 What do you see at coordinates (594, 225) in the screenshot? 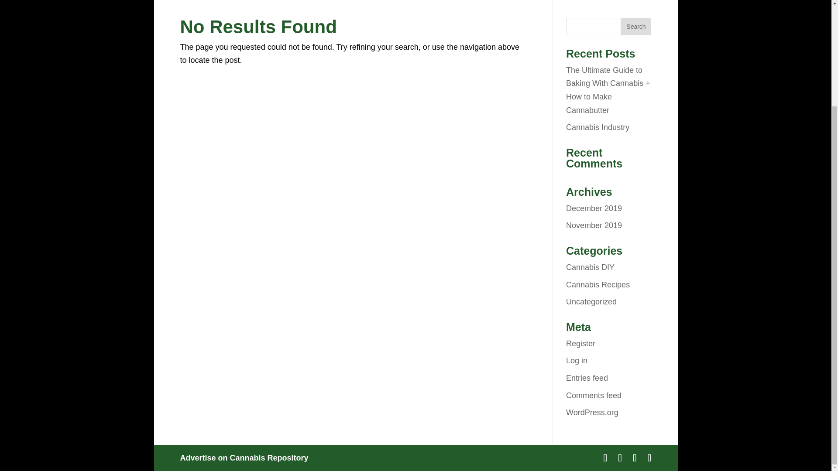
I see `November 2019` at bounding box center [594, 225].